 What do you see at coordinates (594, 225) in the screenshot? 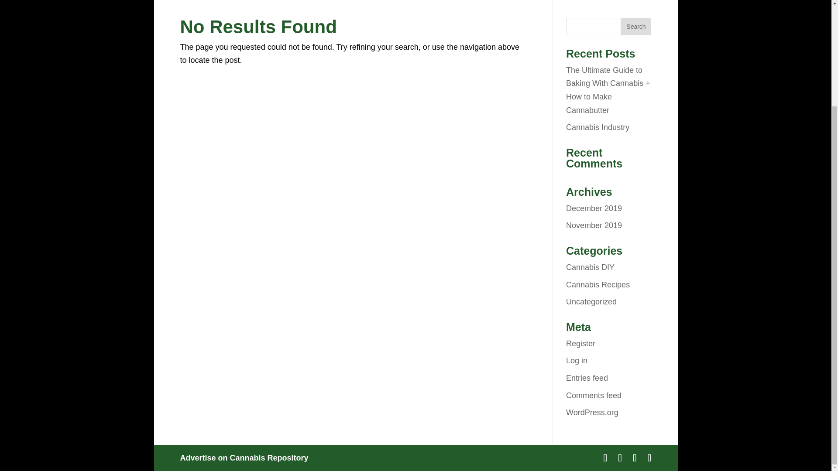
I see `November 2019` at bounding box center [594, 225].